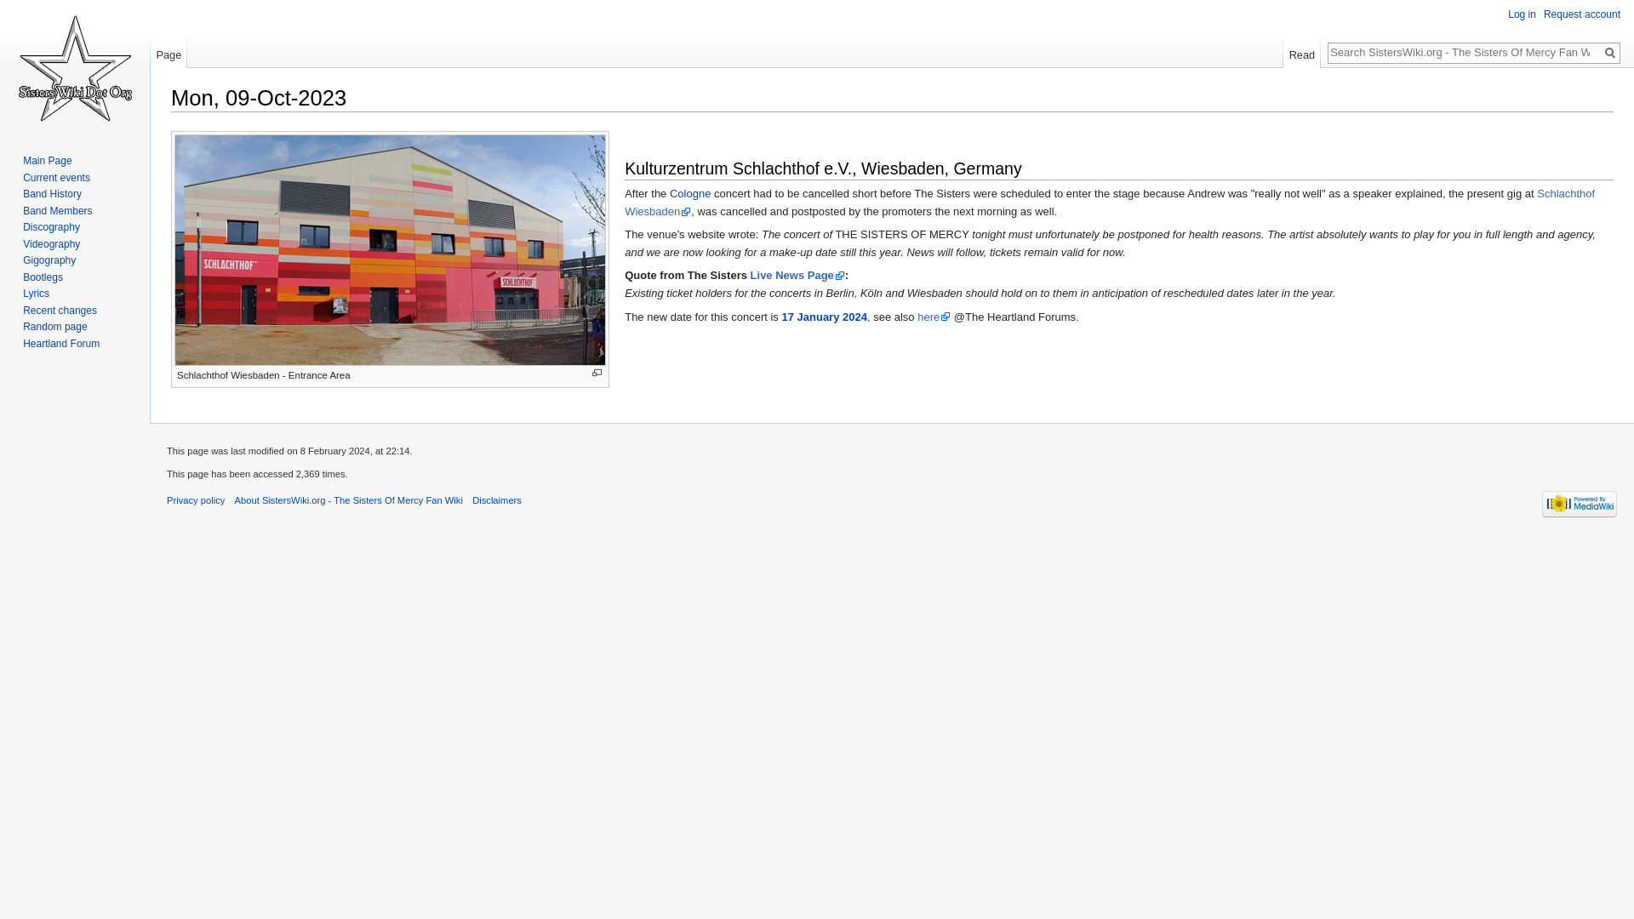  I want to click on Sisters Wiki:General disclaimer, so click(496, 500).